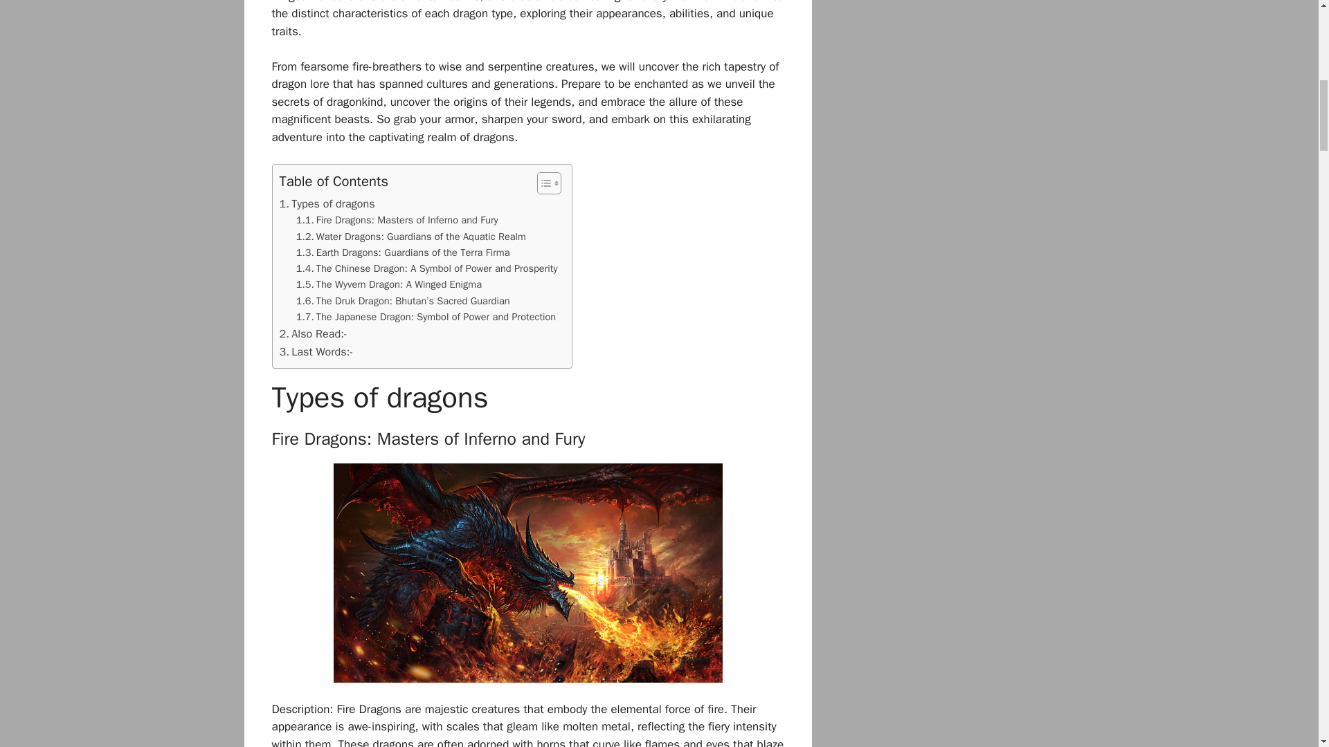  What do you see at coordinates (397, 220) in the screenshot?
I see `Fire Dragons: Masters of Inferno and Fury` at bounding box center [397, 220].